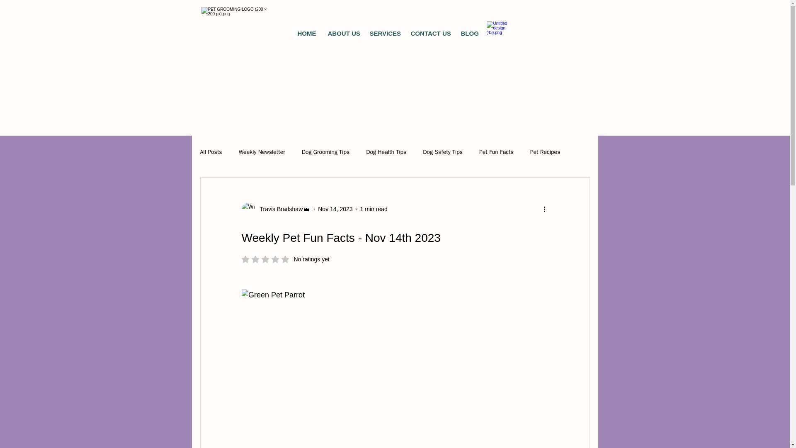 This screenshot has height=448, width=796. Describe the element at coordinates (442, 152) in the screenshot. I see `Weekly Newsletter` at that location.